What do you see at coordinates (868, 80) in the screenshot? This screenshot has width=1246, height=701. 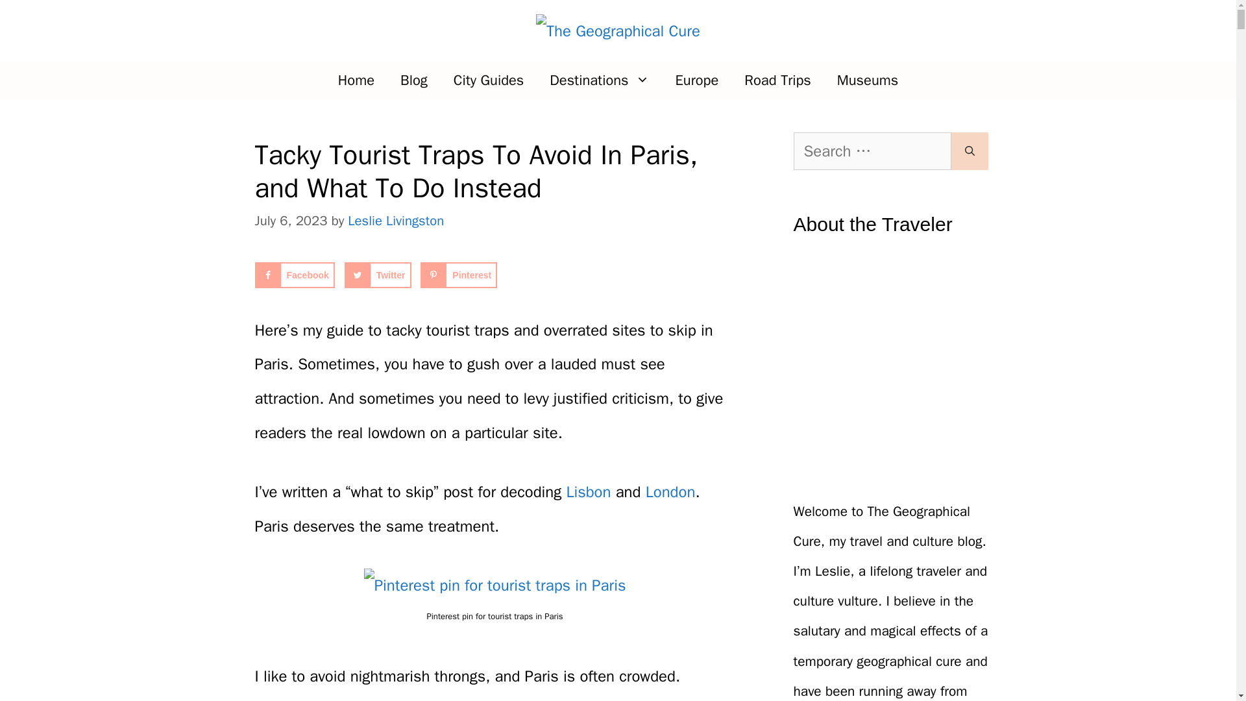 I see `Museums` at bounding box center [868, 80].